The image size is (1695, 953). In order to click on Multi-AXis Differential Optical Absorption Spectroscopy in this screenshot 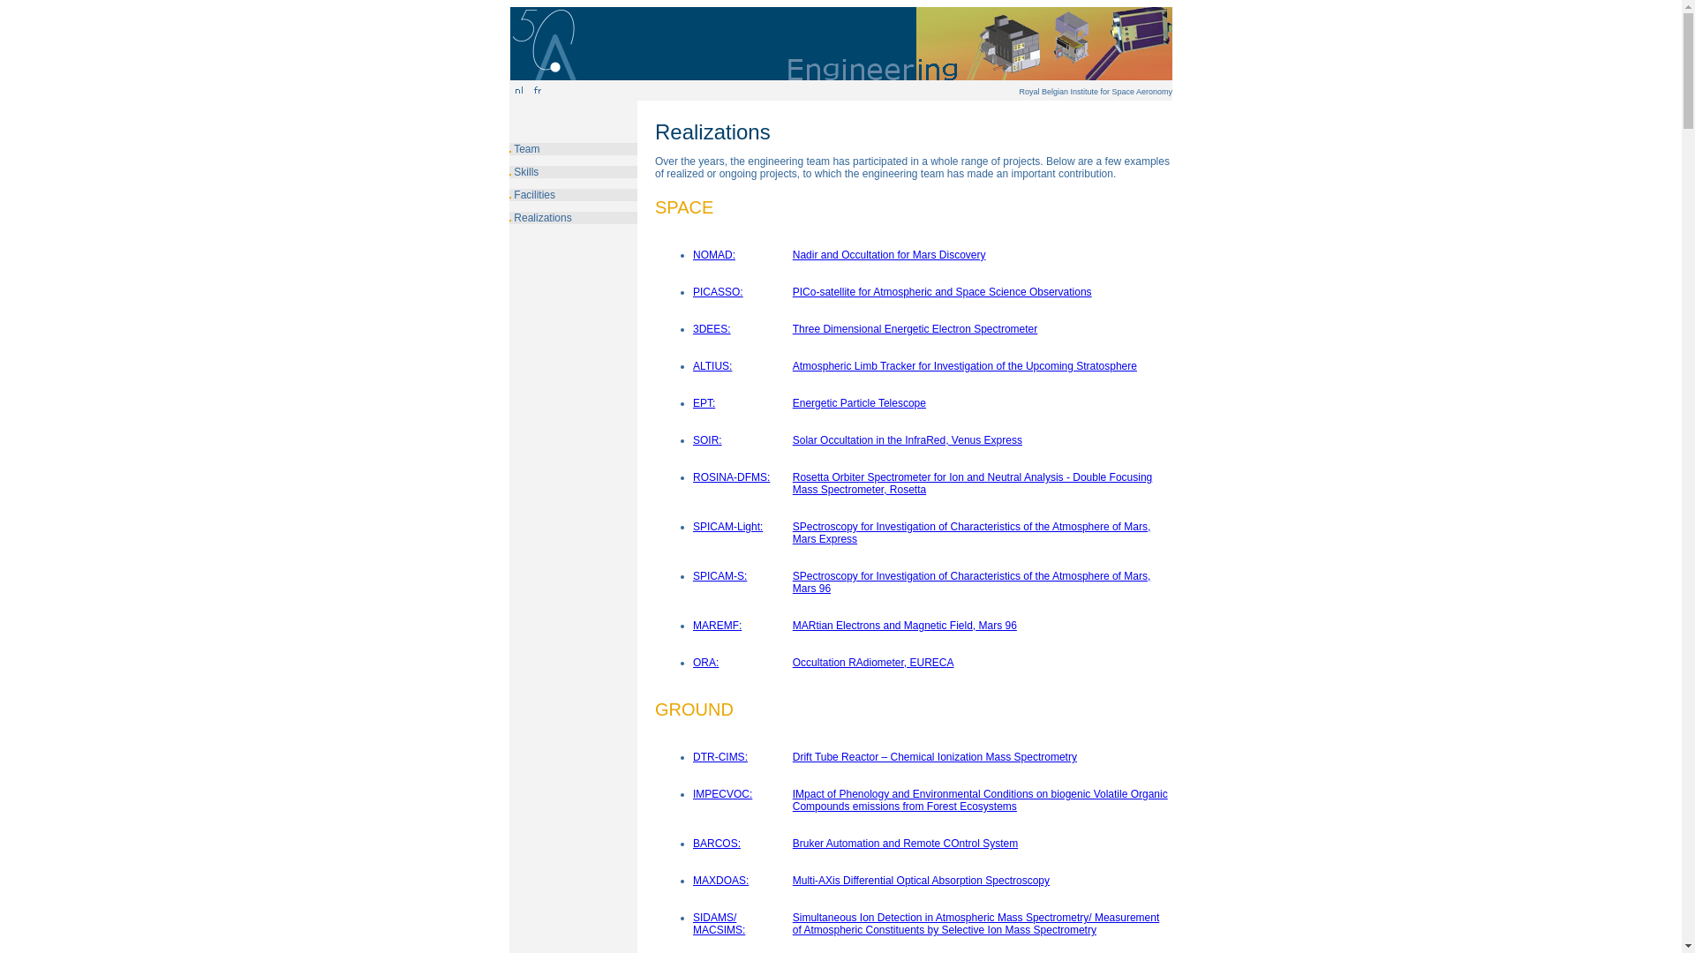, I will do `click(922, 881)`.